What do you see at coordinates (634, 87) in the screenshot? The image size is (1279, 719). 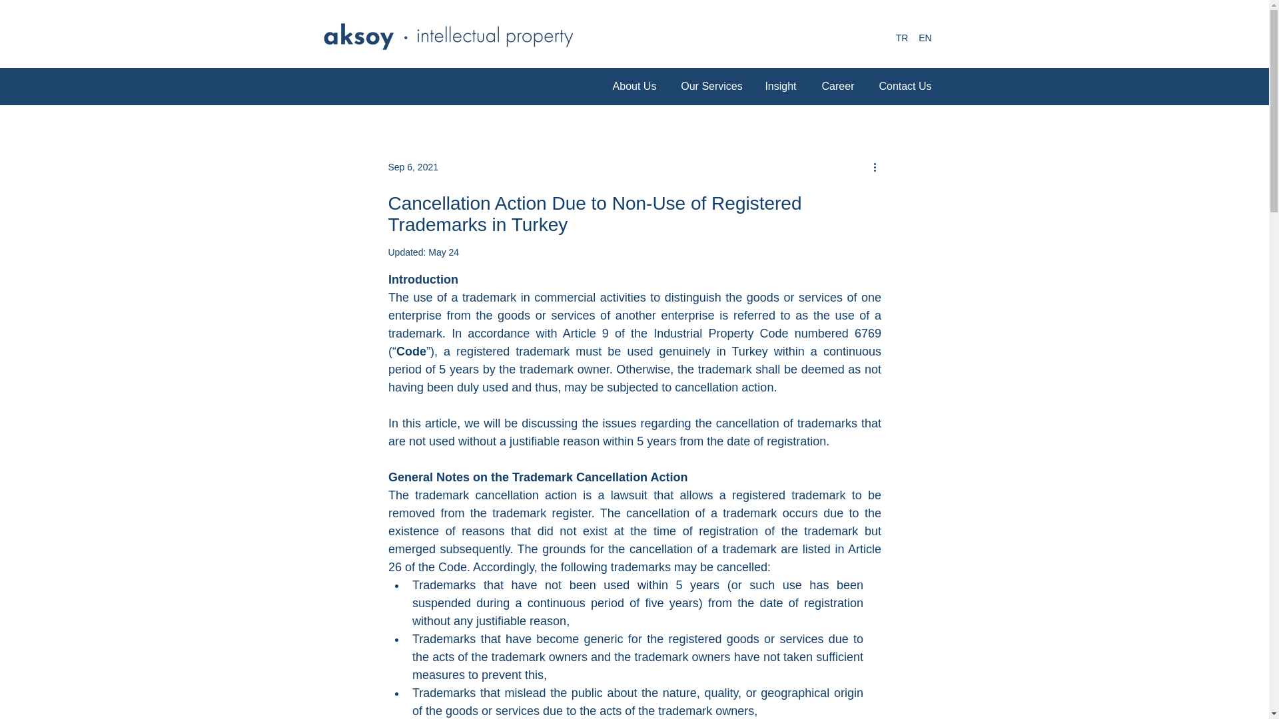 I see `About Us` at bounding box center [634, 87].